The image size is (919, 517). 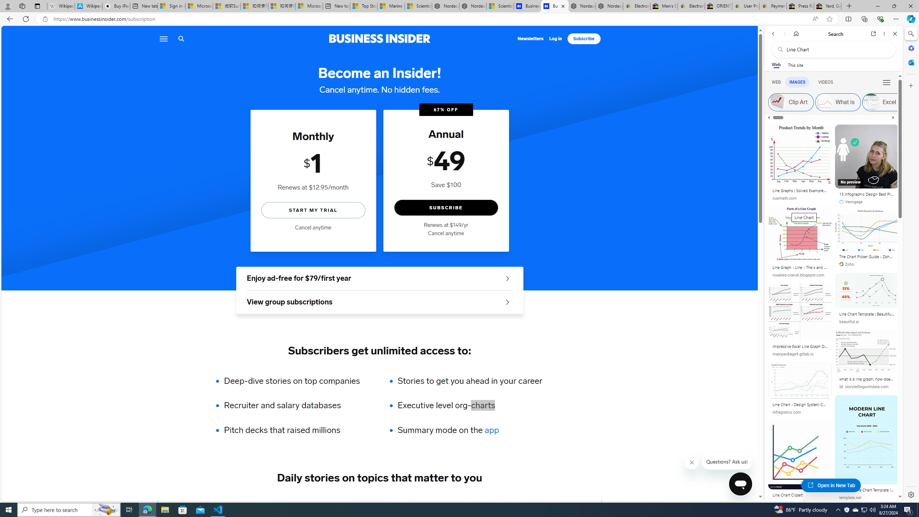 I want to click on Yard, Garden & Outdoor Living, so click(x=827, y=6).